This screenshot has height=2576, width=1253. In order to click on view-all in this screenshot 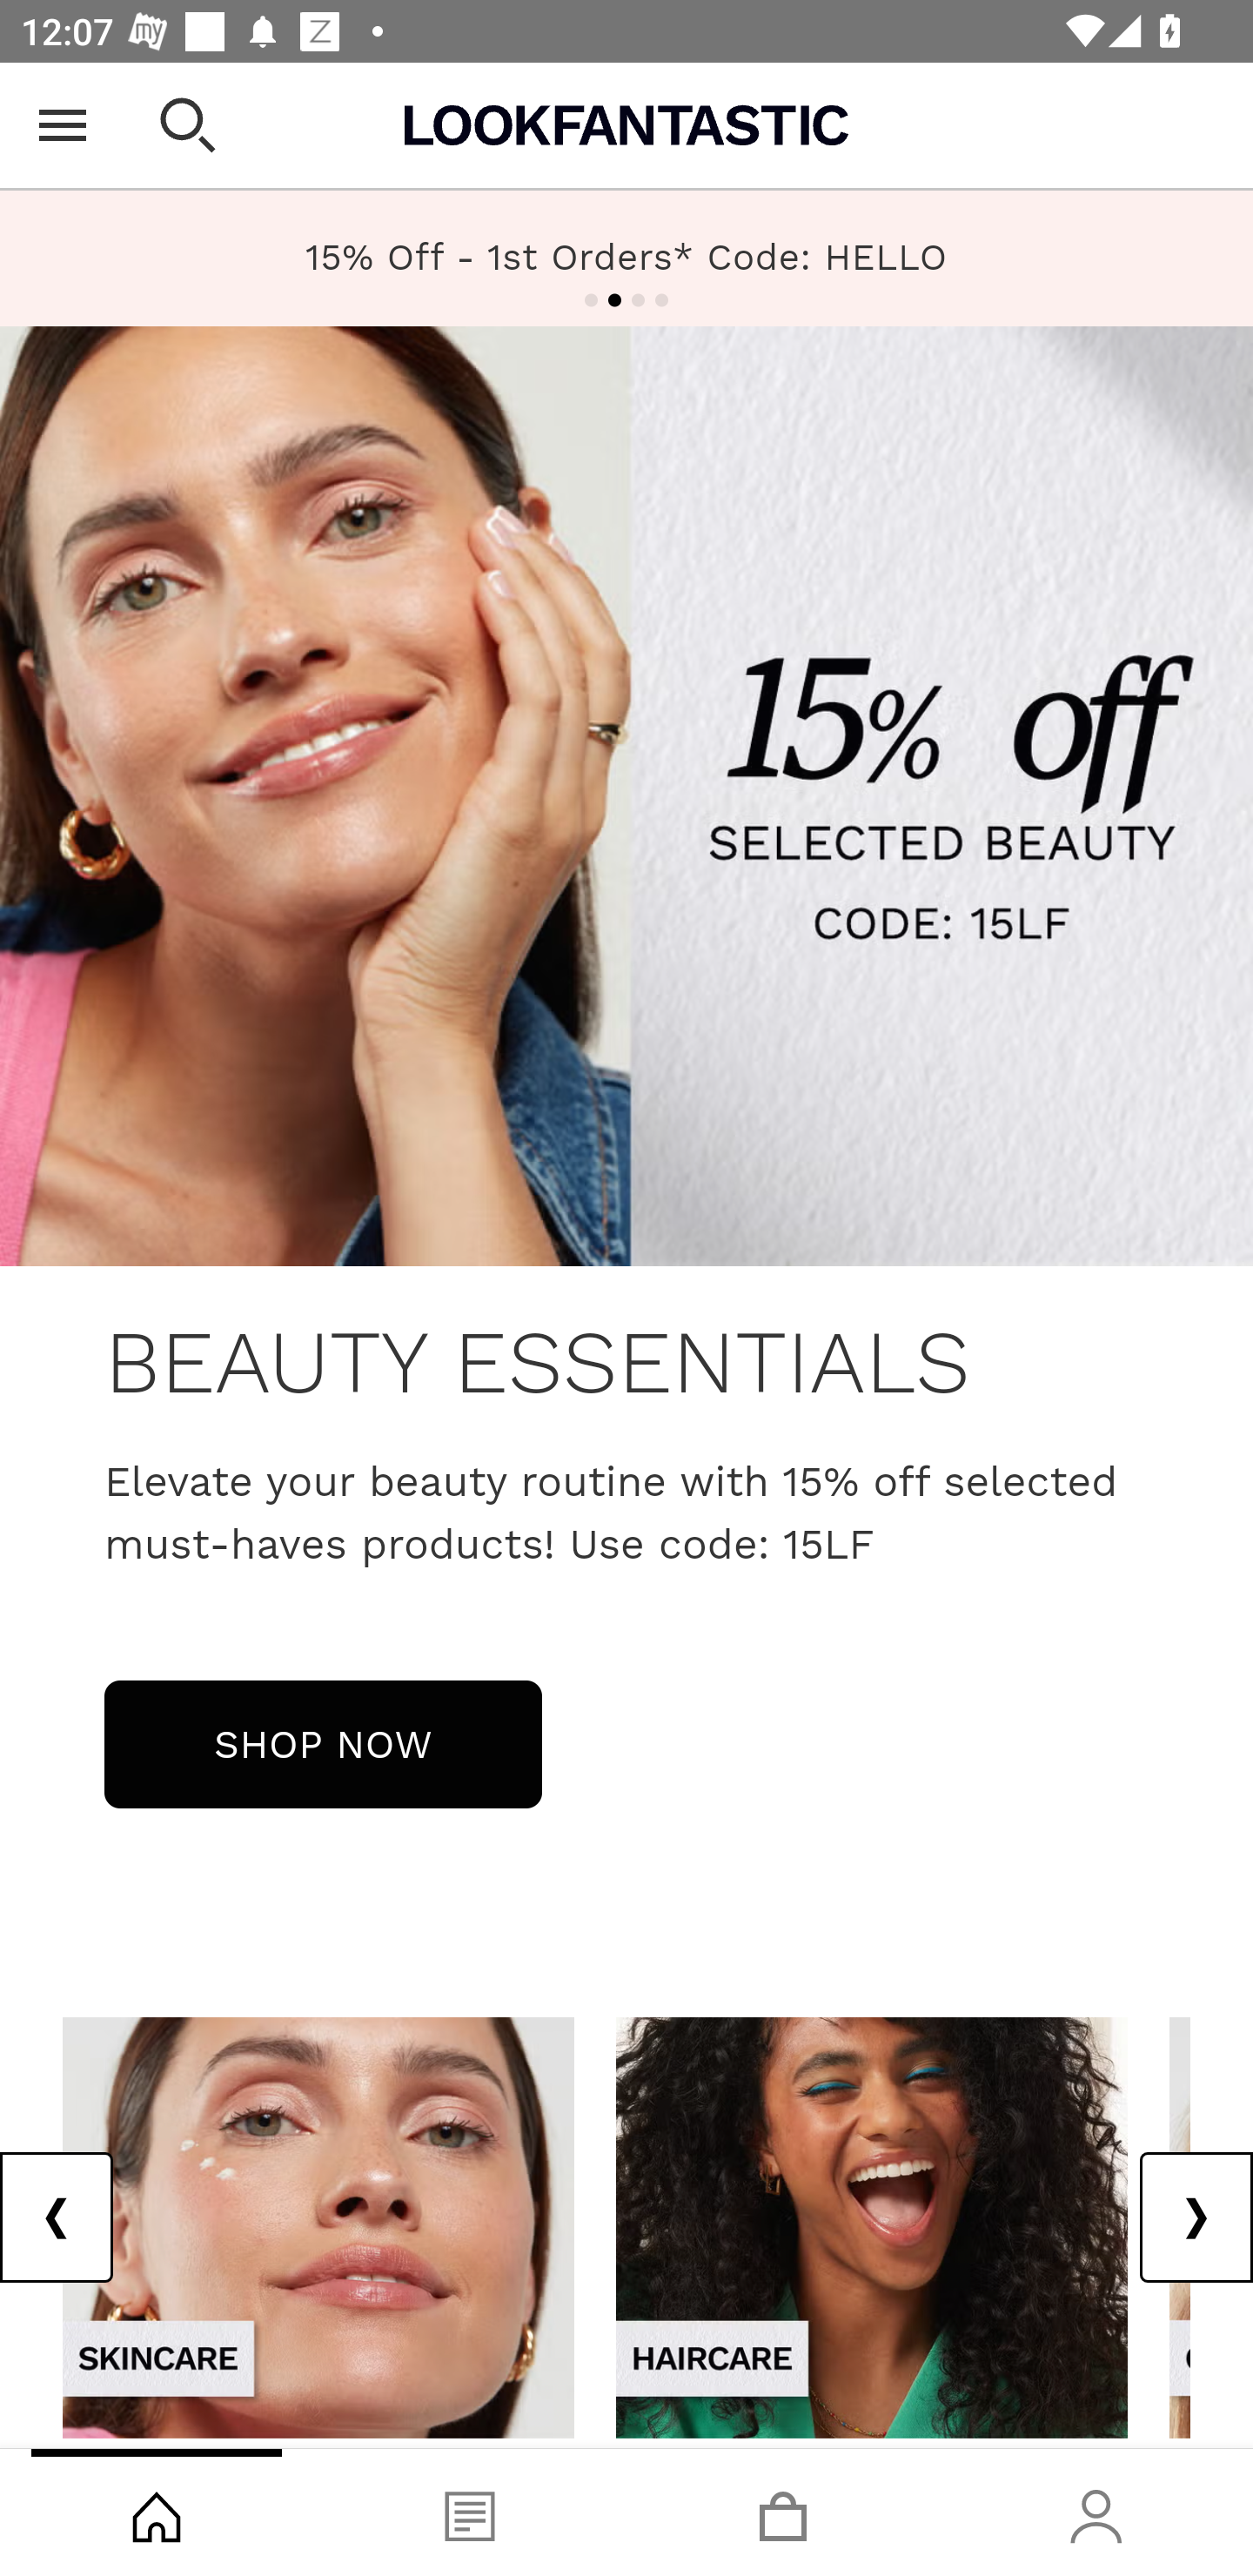, I will do `click(318, 2226)`.